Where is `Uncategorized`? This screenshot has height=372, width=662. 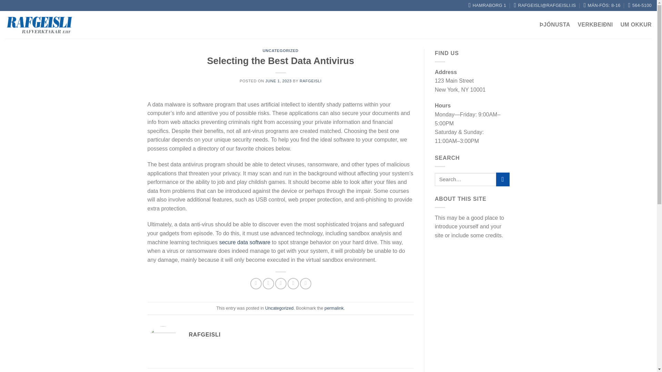 Uncategorized is located at coordinates (279, 308).